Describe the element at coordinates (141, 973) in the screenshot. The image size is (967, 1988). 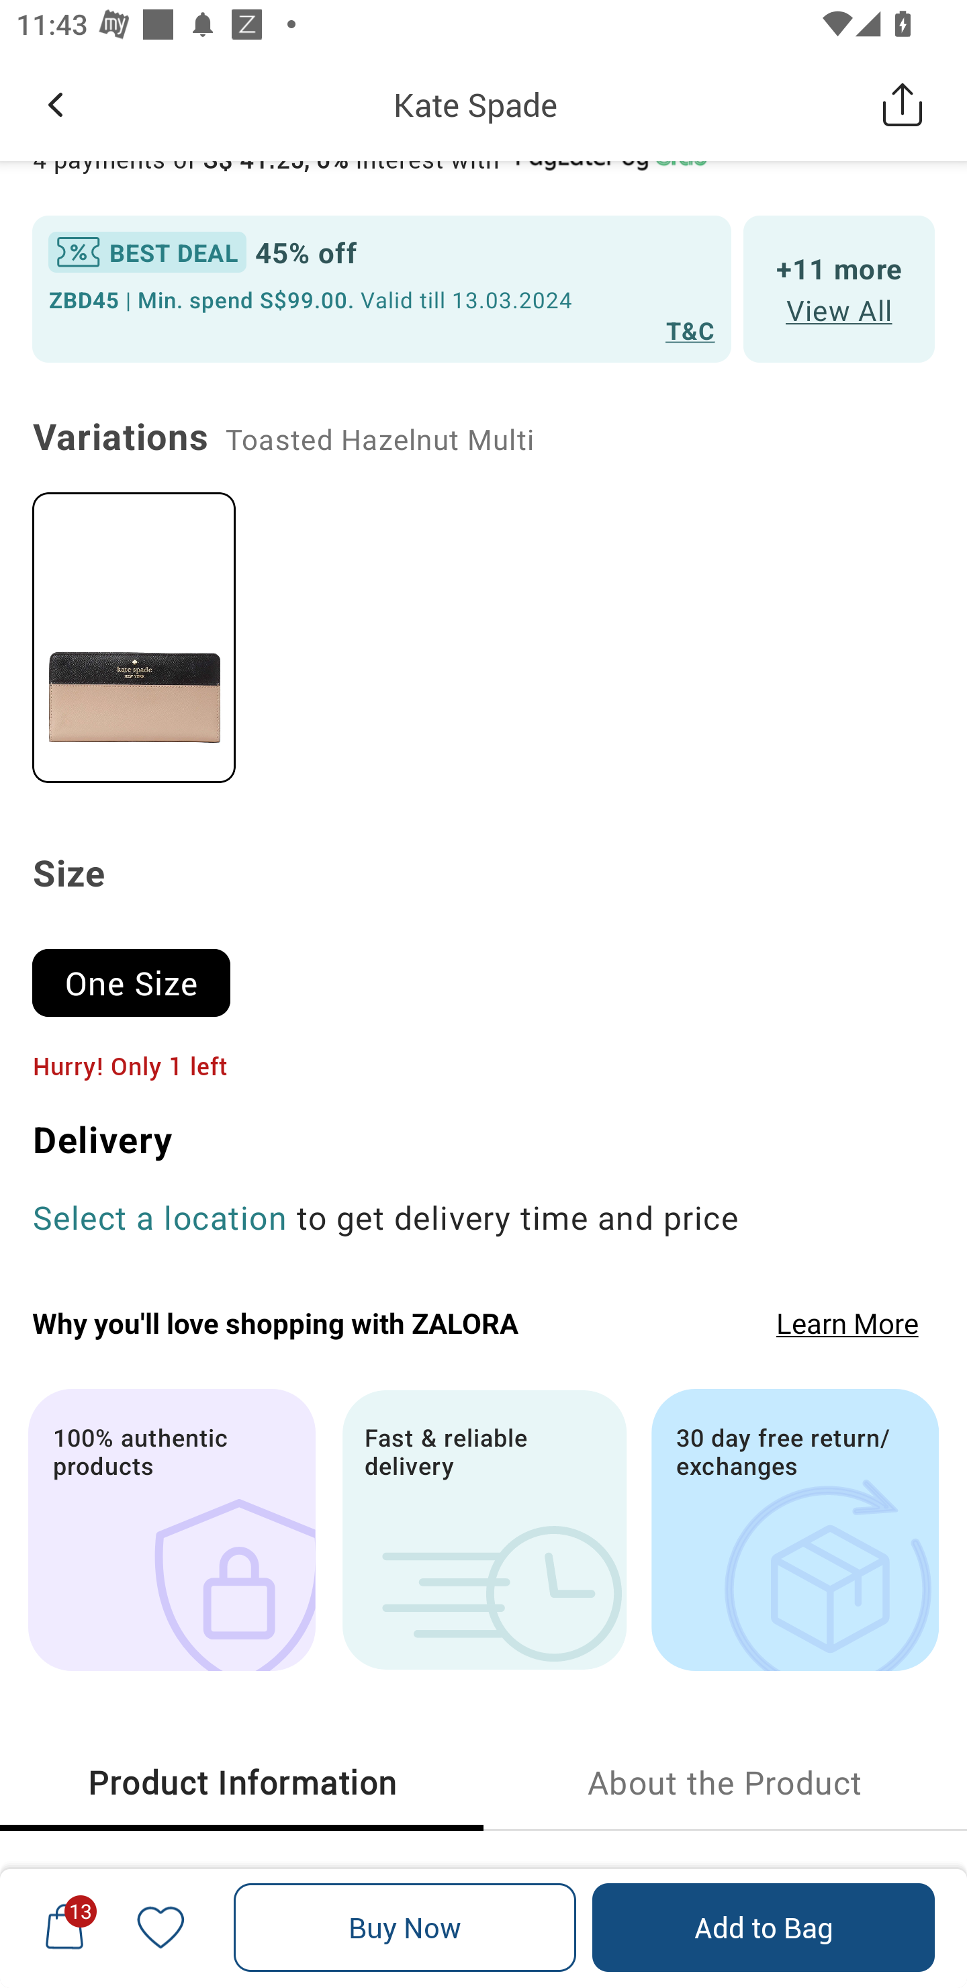
I see `One Size` at that location.